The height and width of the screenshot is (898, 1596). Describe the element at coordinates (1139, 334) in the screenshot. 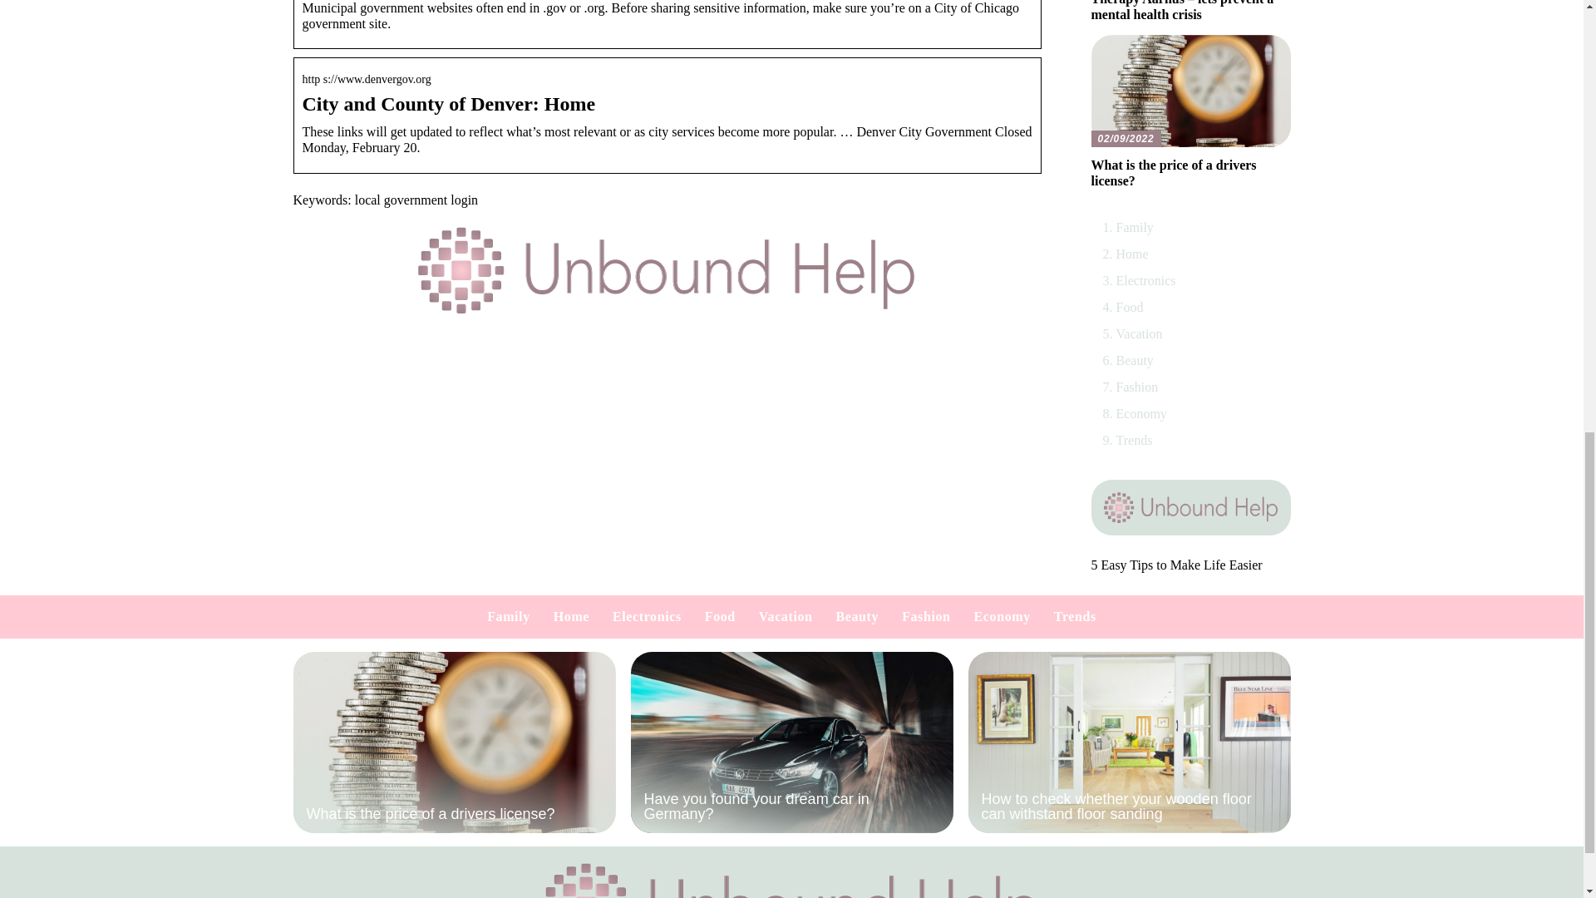

I see `Vacation` at that location.